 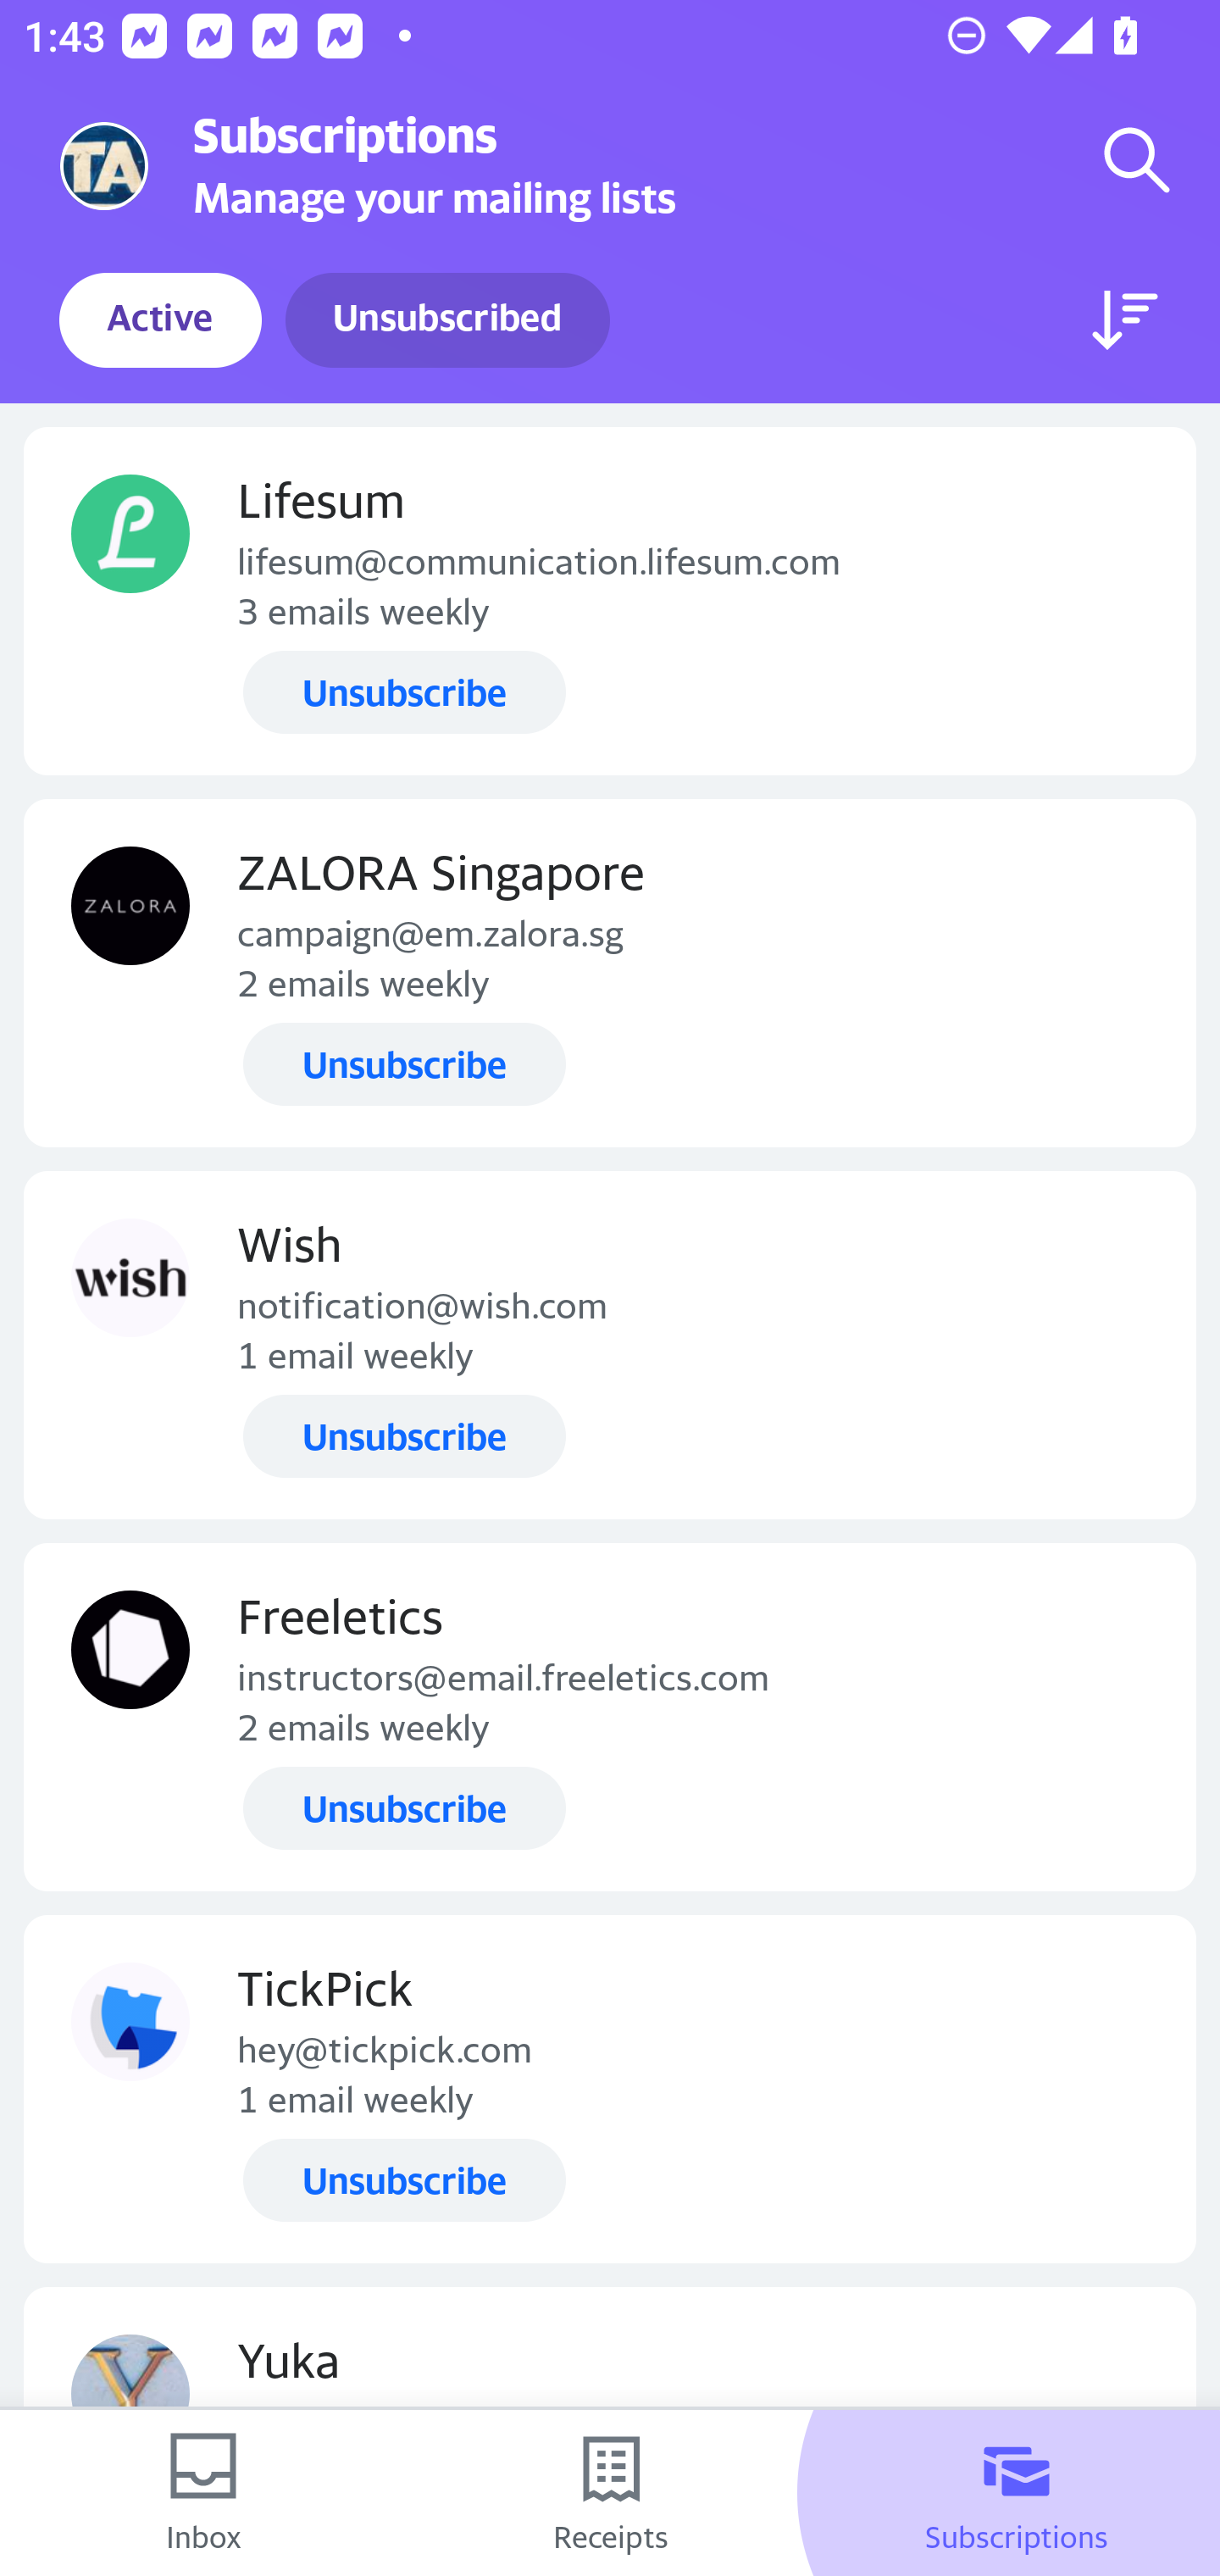 What do you see at coordinates (203, 2493) in the screenshot?
I see `Inbox` at bounding box center [203, 2493].